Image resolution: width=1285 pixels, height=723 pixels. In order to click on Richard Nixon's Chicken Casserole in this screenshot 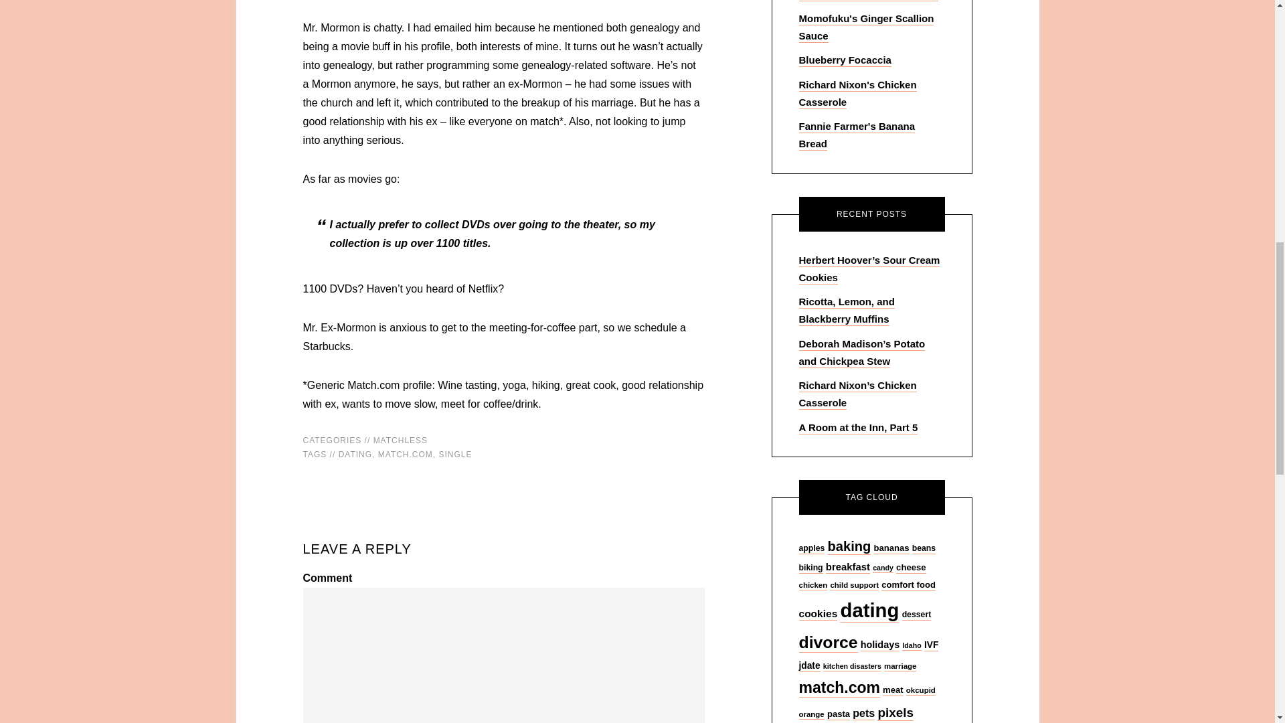, I will do `click(858, 94)`.